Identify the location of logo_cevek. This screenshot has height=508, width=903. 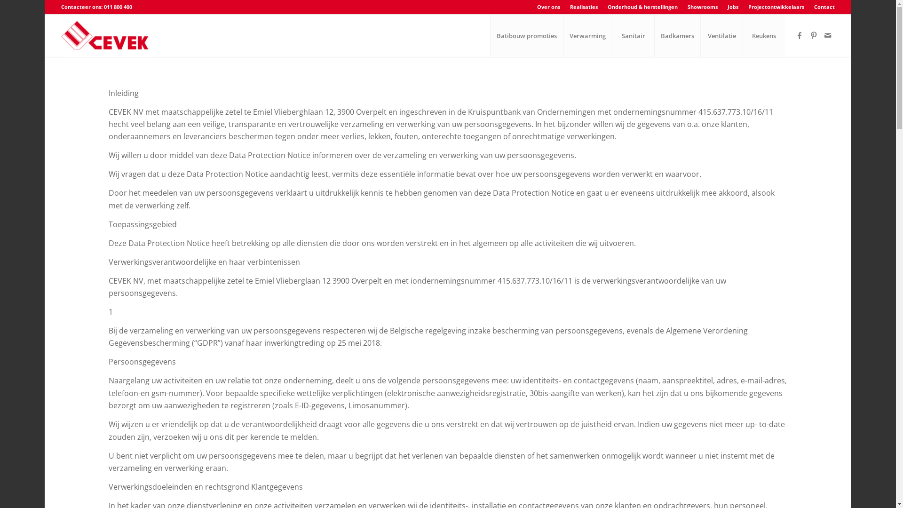
(107, 36).